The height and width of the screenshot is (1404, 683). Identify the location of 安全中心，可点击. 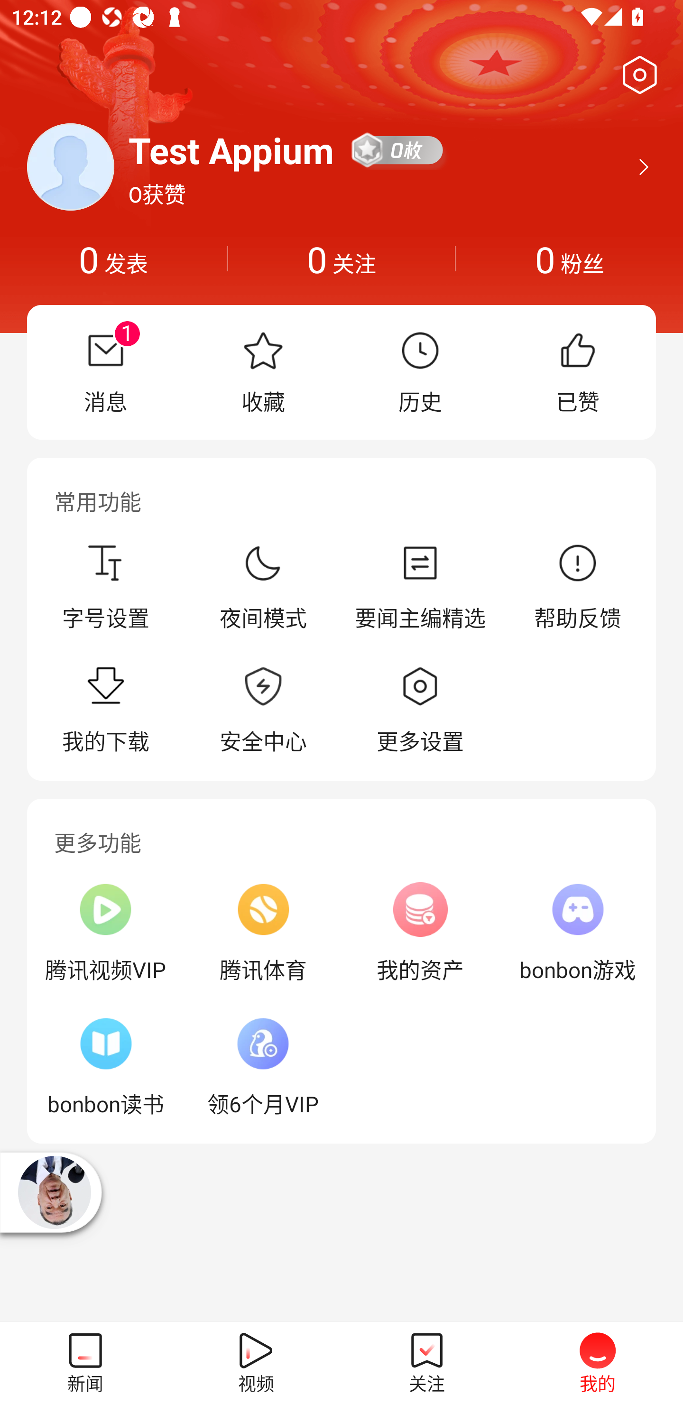
(263, 711).